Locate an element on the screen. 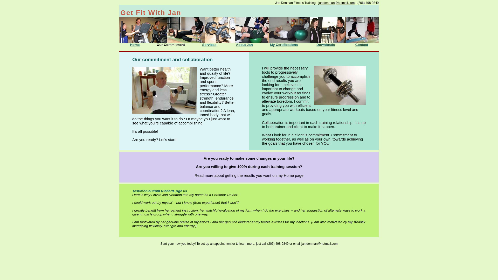 Image resolution: width=498 pixels, height=280 pixels. Home is located at coordinates (289, 175).